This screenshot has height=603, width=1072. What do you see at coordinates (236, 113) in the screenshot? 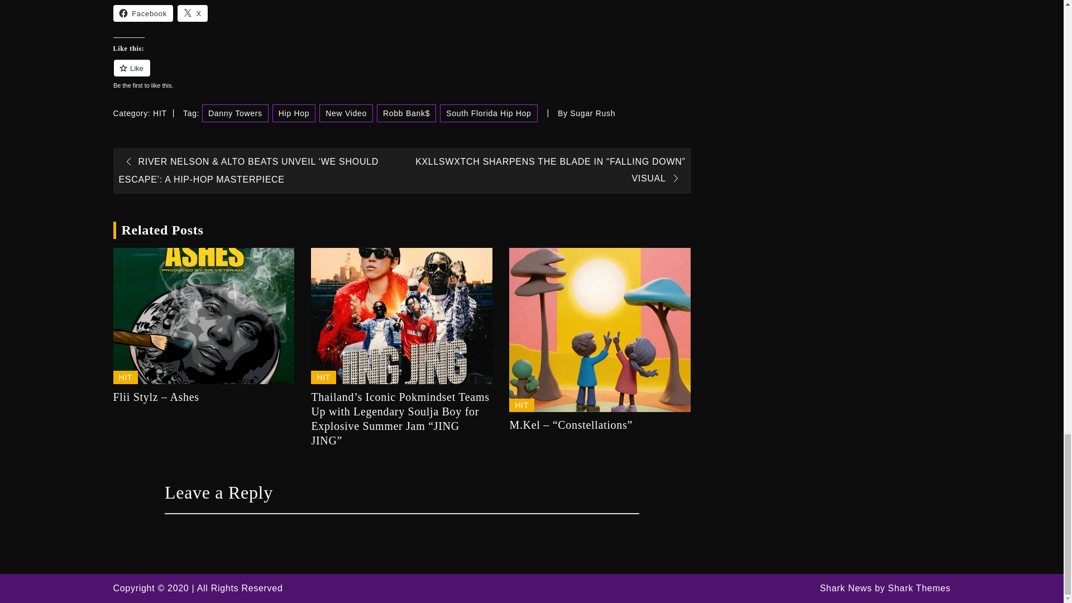
I see `Danny Towers` at bounding box center [236, 113].